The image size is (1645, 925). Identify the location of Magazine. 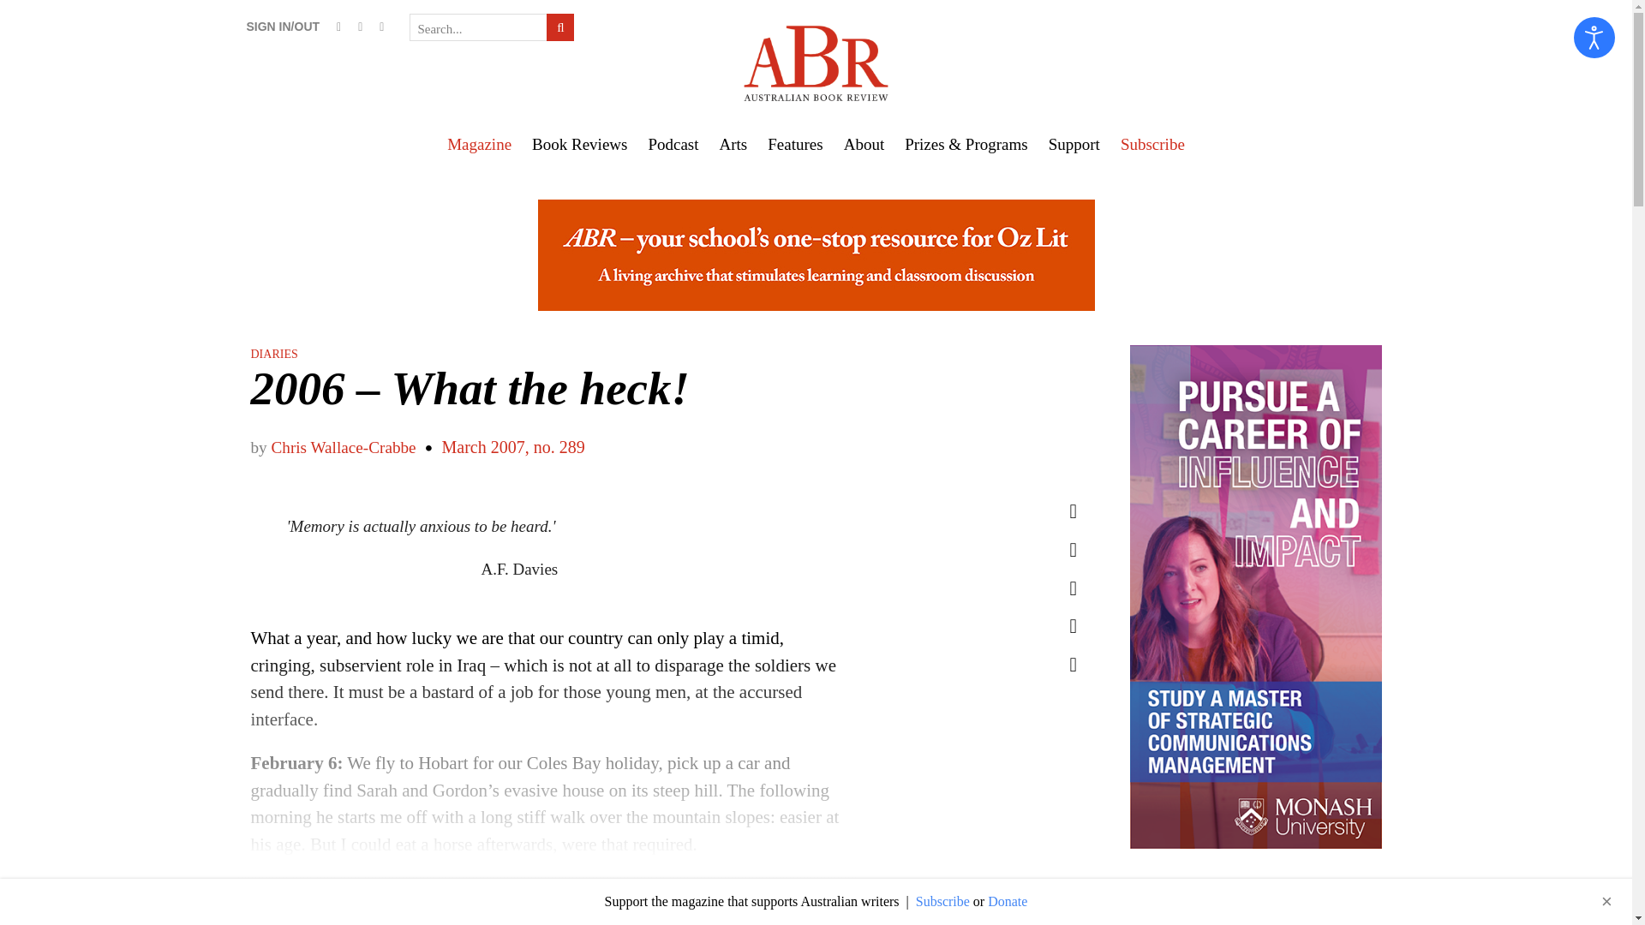
(479, 144).